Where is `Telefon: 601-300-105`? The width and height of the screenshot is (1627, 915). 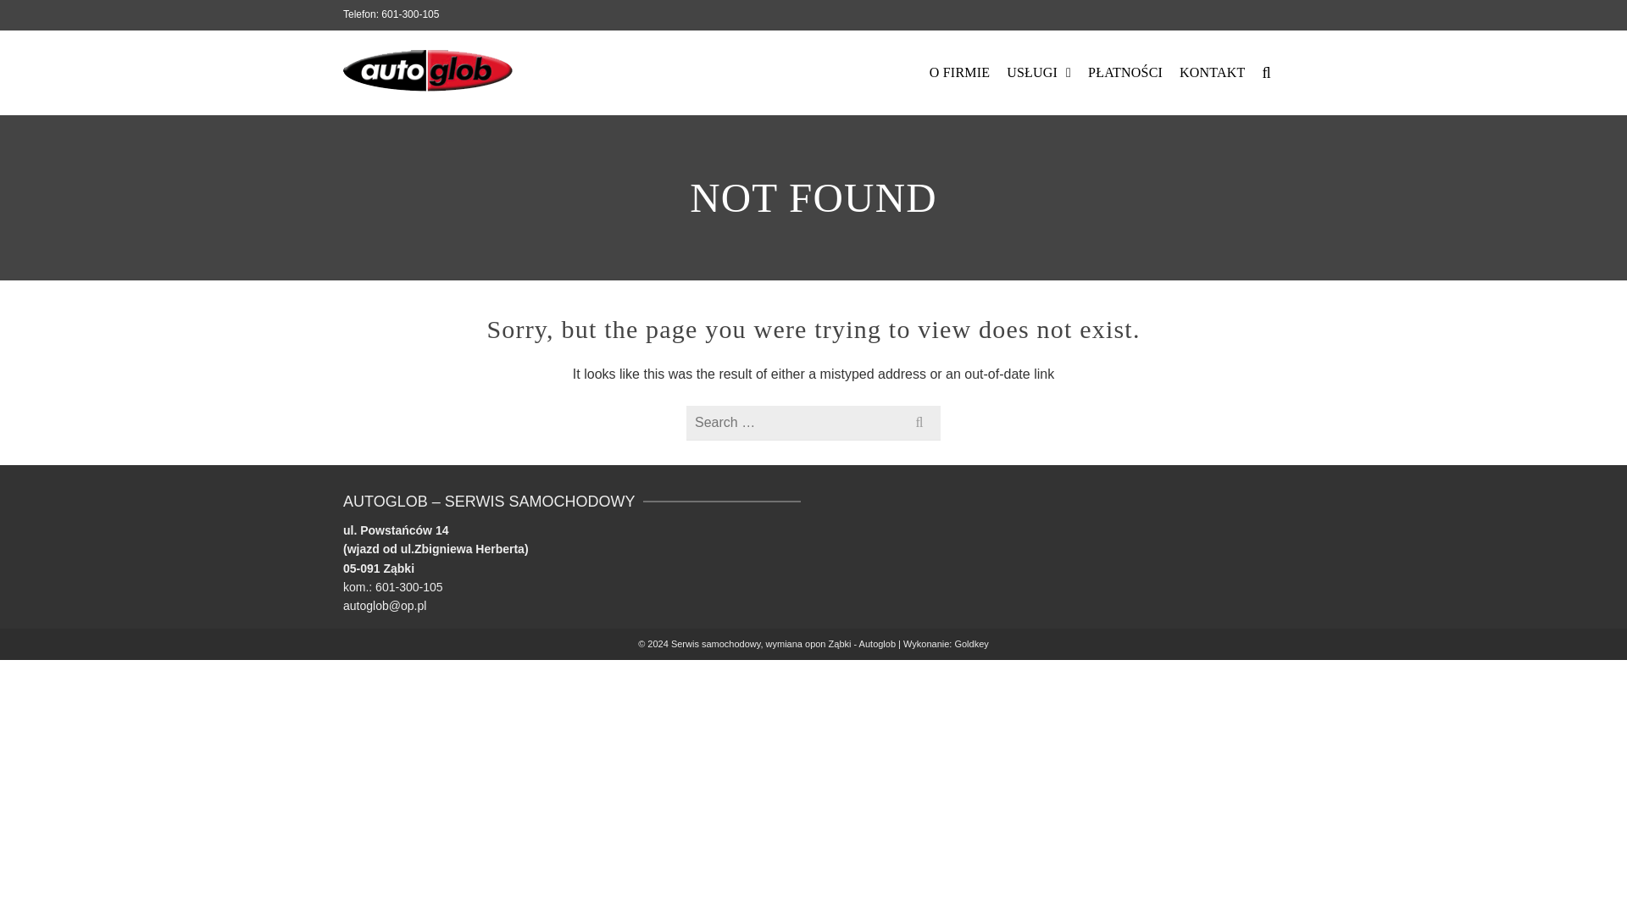 Telefon: 601-300-105 is located at coordinates (391, 14).